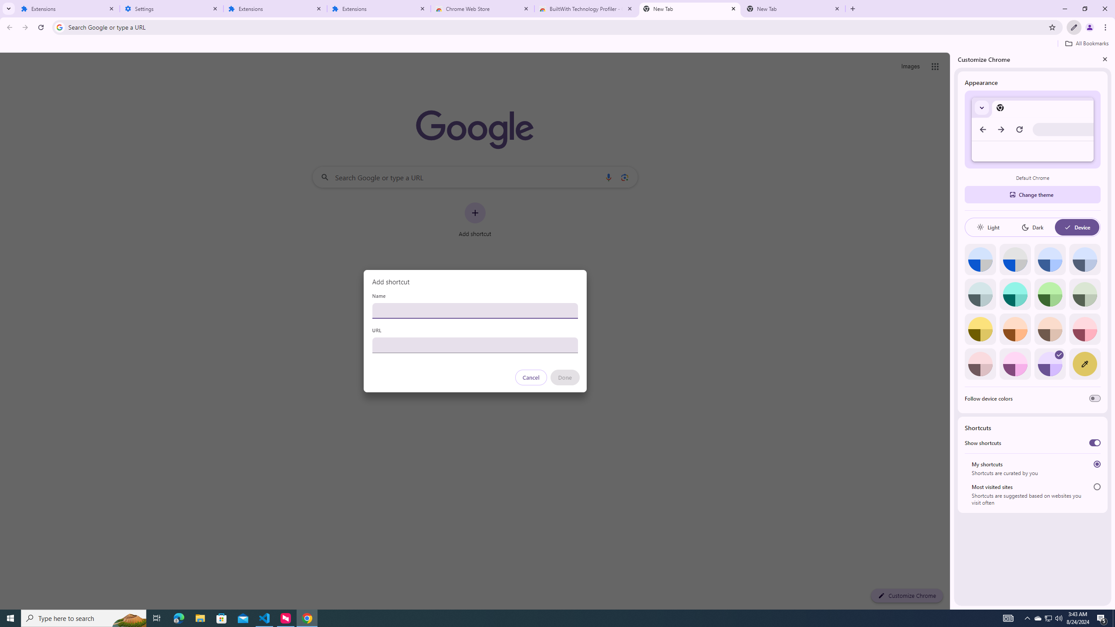  What do you see at coordinates (980, 294) in the screenshot?
I see `Grey` at bounding box center [980, 294].